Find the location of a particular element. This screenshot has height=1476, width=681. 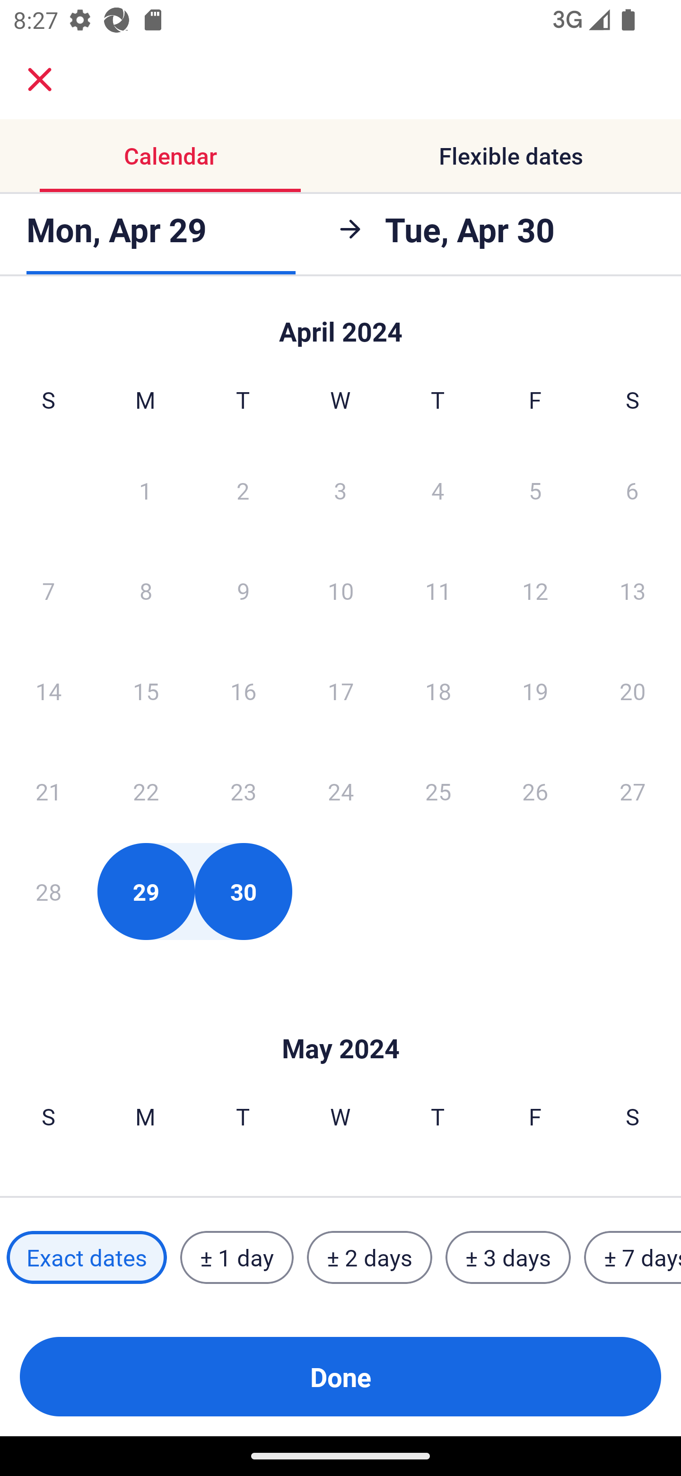

1 Monday, April 1, 2024 is located at coordinates (145, 490).